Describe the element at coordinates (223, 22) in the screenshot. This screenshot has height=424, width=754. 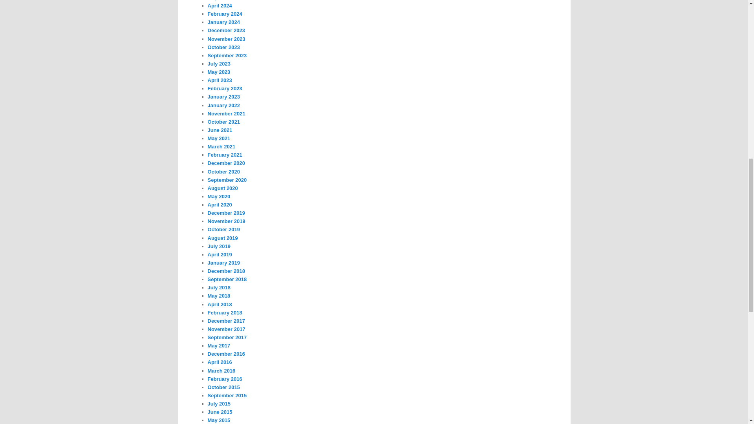
I see `January 2024` at that location.